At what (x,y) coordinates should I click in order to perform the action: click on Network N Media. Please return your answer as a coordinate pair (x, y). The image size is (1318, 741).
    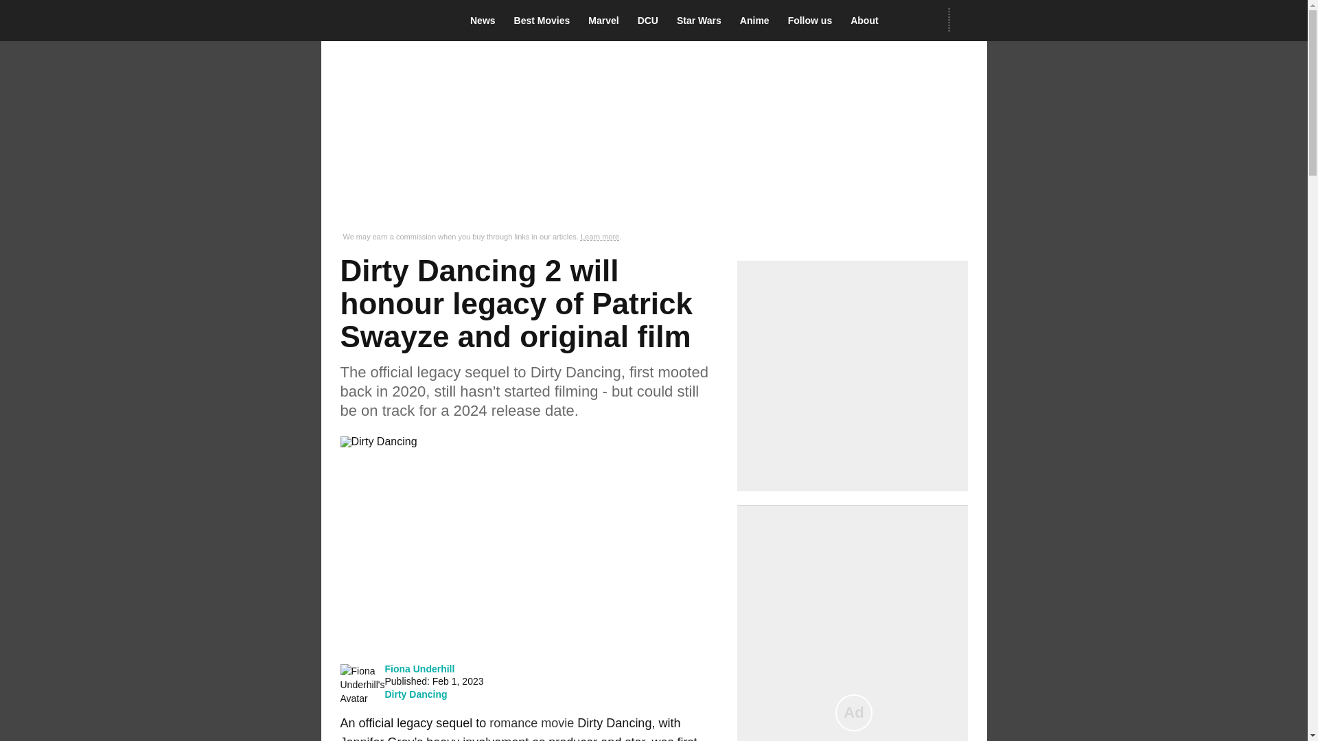
    Looking at the image, I should click on (967, 20).